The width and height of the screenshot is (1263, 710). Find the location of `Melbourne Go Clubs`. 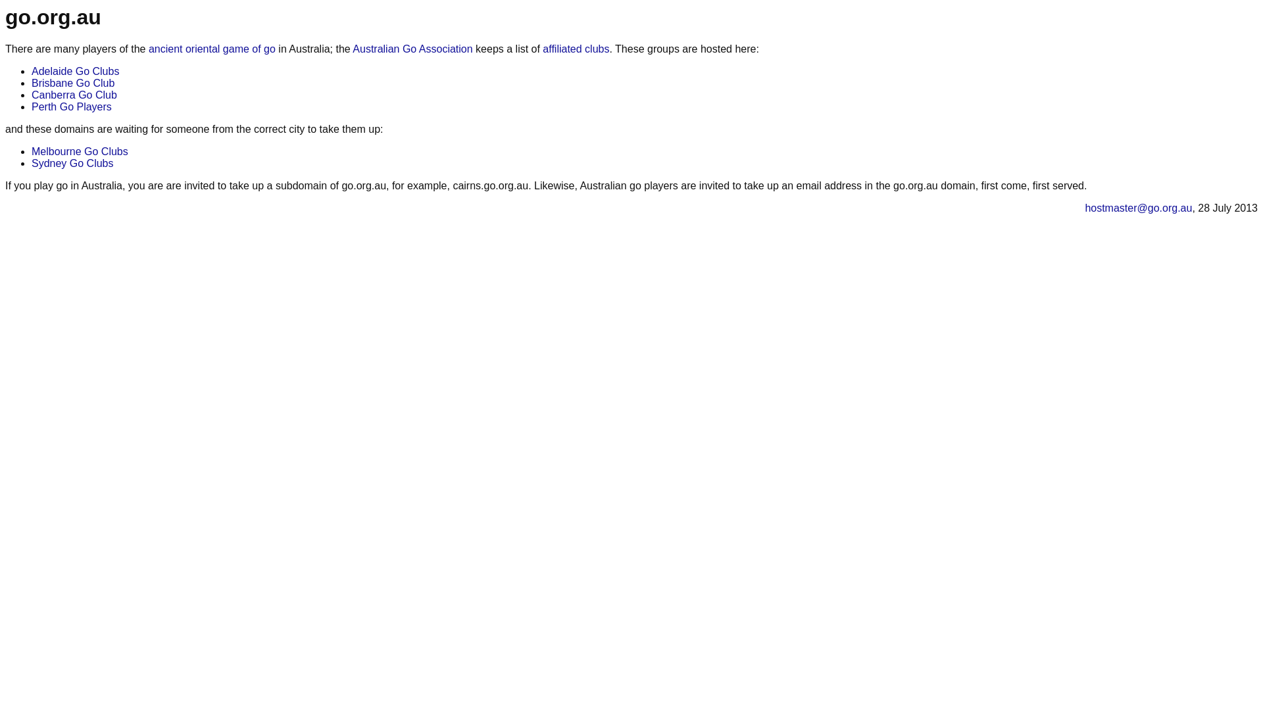

Melbourne Go Clubs is located at coordinates (80, 151).